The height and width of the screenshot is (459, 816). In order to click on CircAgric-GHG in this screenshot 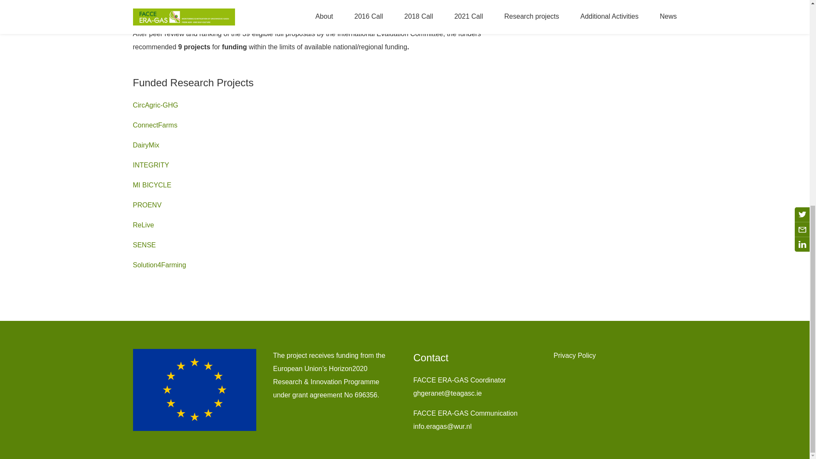, I will do `click(155, 105)`.